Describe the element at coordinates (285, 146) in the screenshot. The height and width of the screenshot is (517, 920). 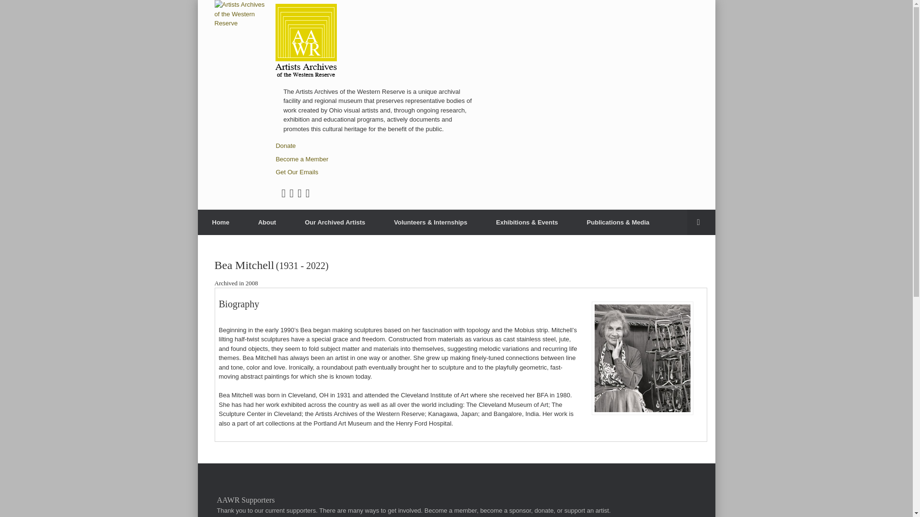
I see `Donate` at that location.